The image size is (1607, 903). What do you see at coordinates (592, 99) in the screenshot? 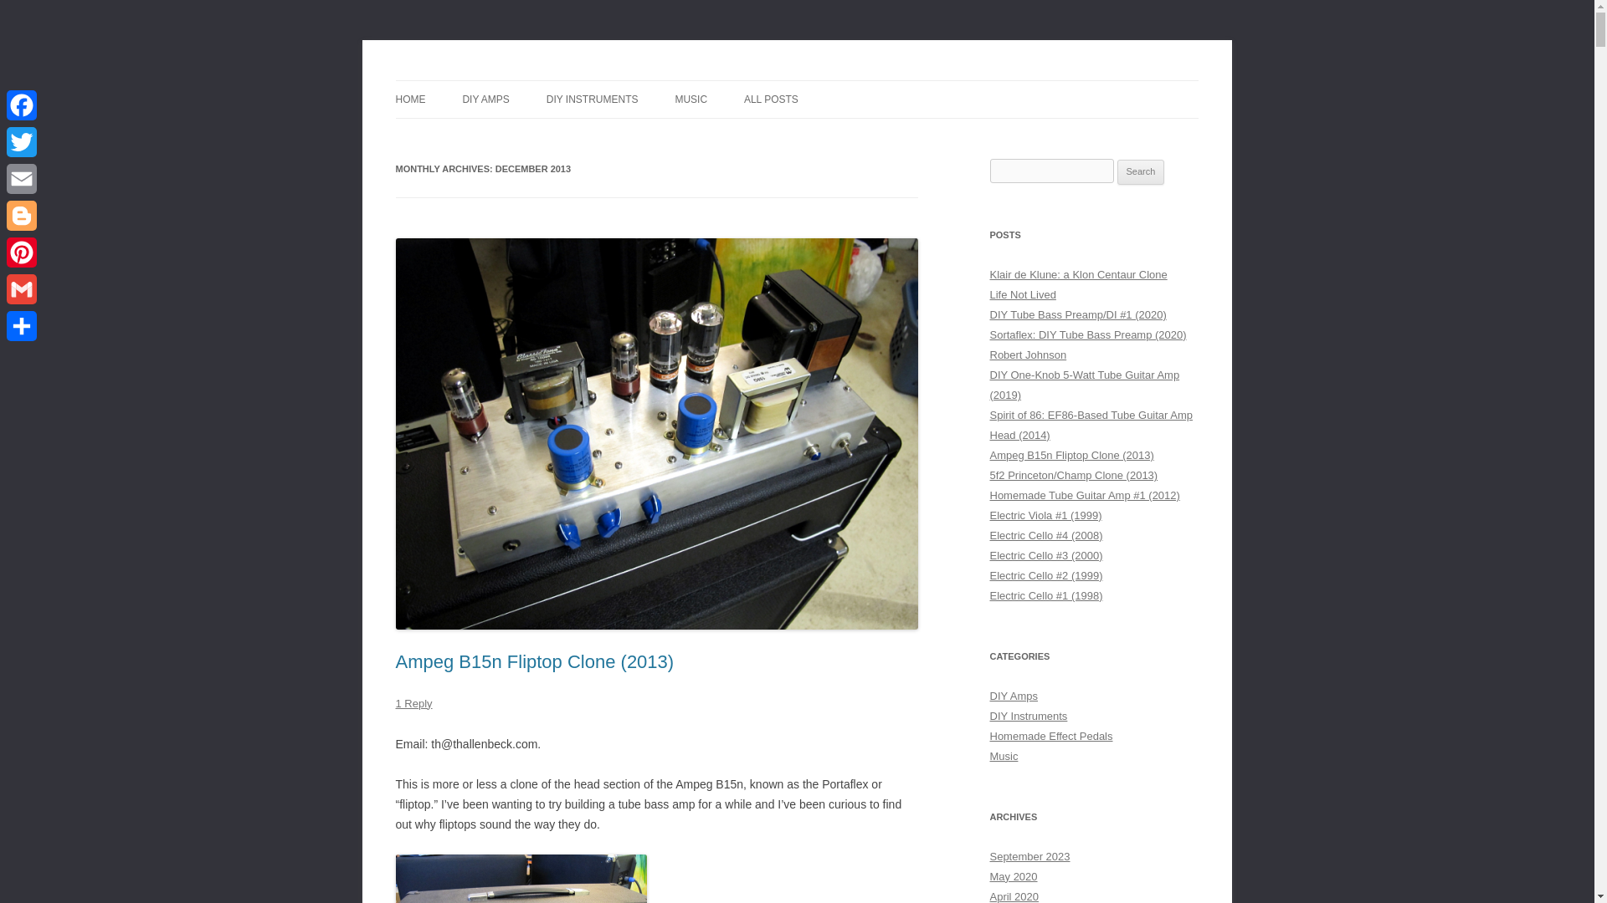
I see `DIY INSTRUMENTS` at bounding box center [592, 99].